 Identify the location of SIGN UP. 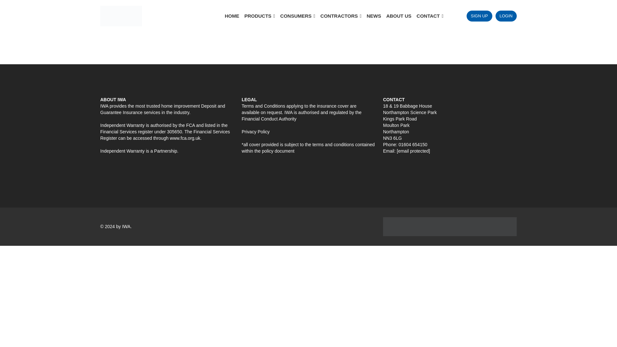
(479, 16).